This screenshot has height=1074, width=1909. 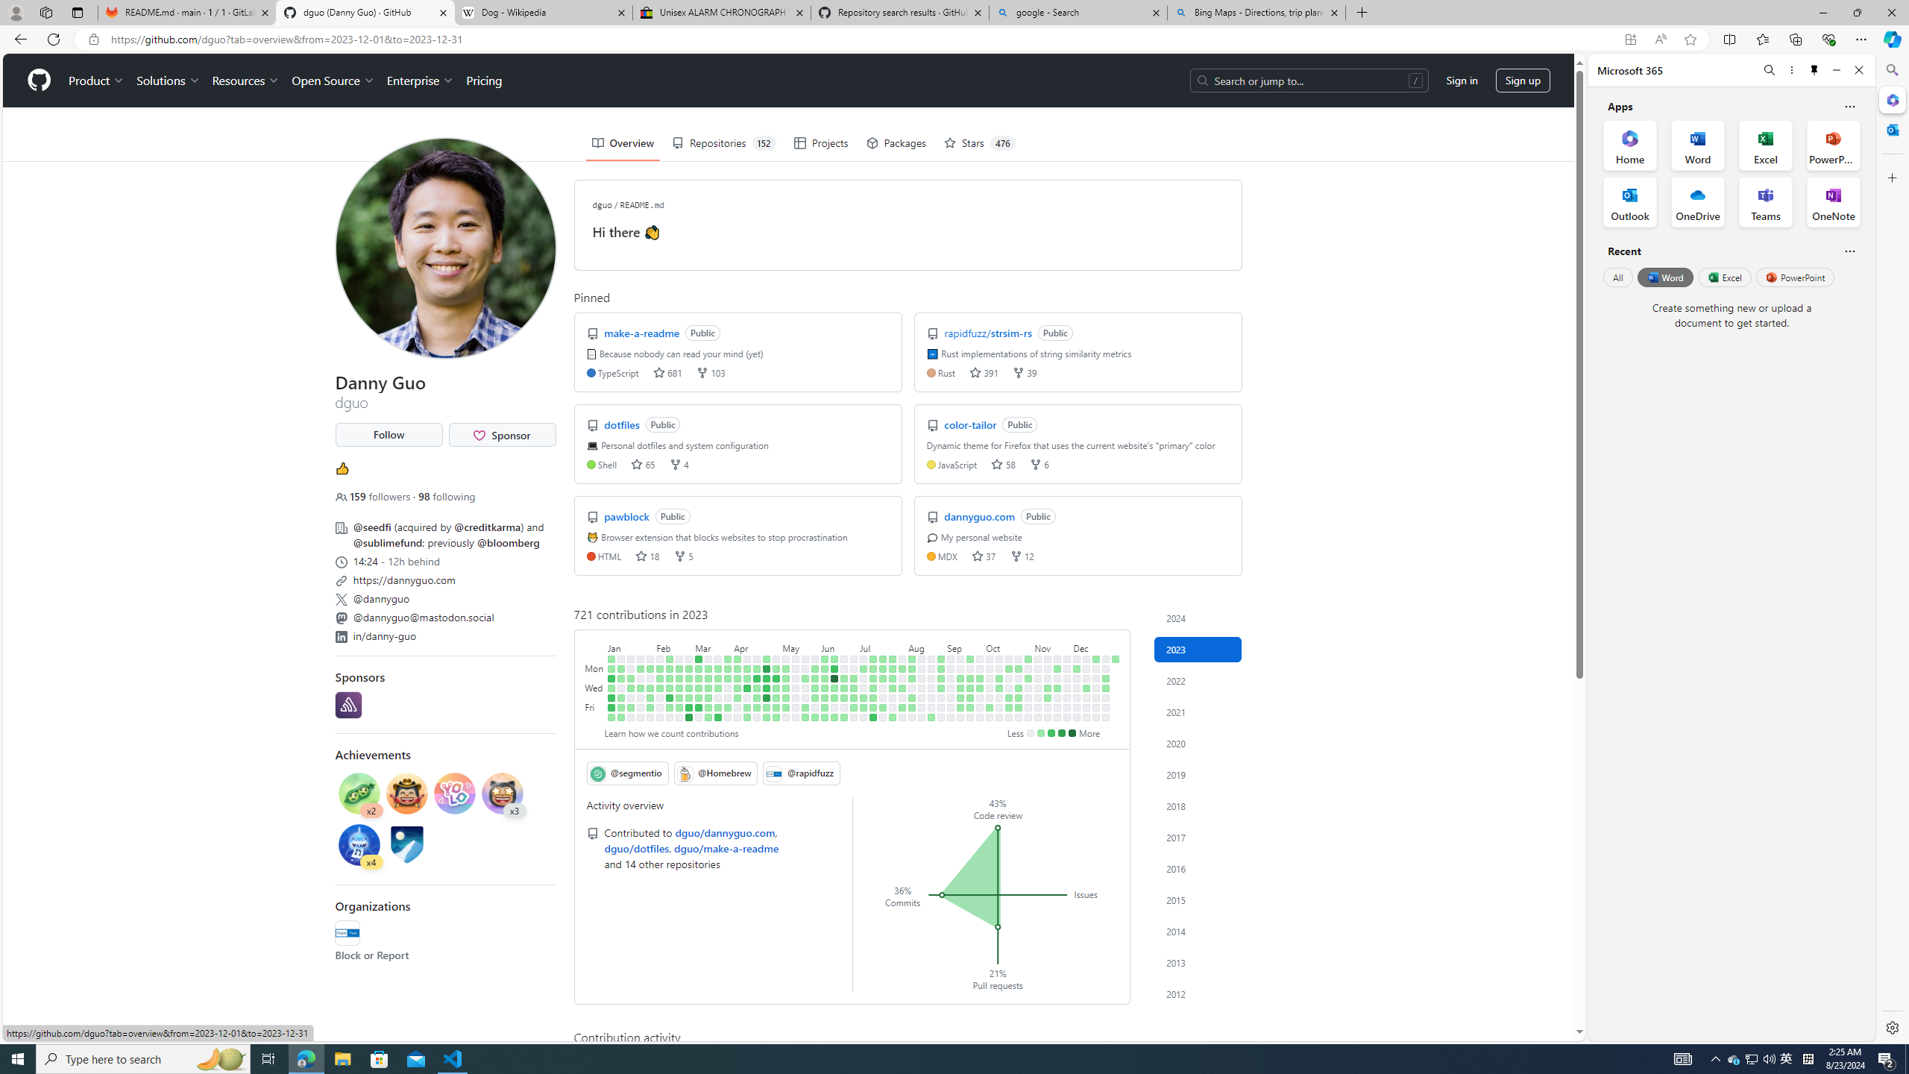 I want to click on Achievement: Pull Shark x4, so click(x=359, y=847).